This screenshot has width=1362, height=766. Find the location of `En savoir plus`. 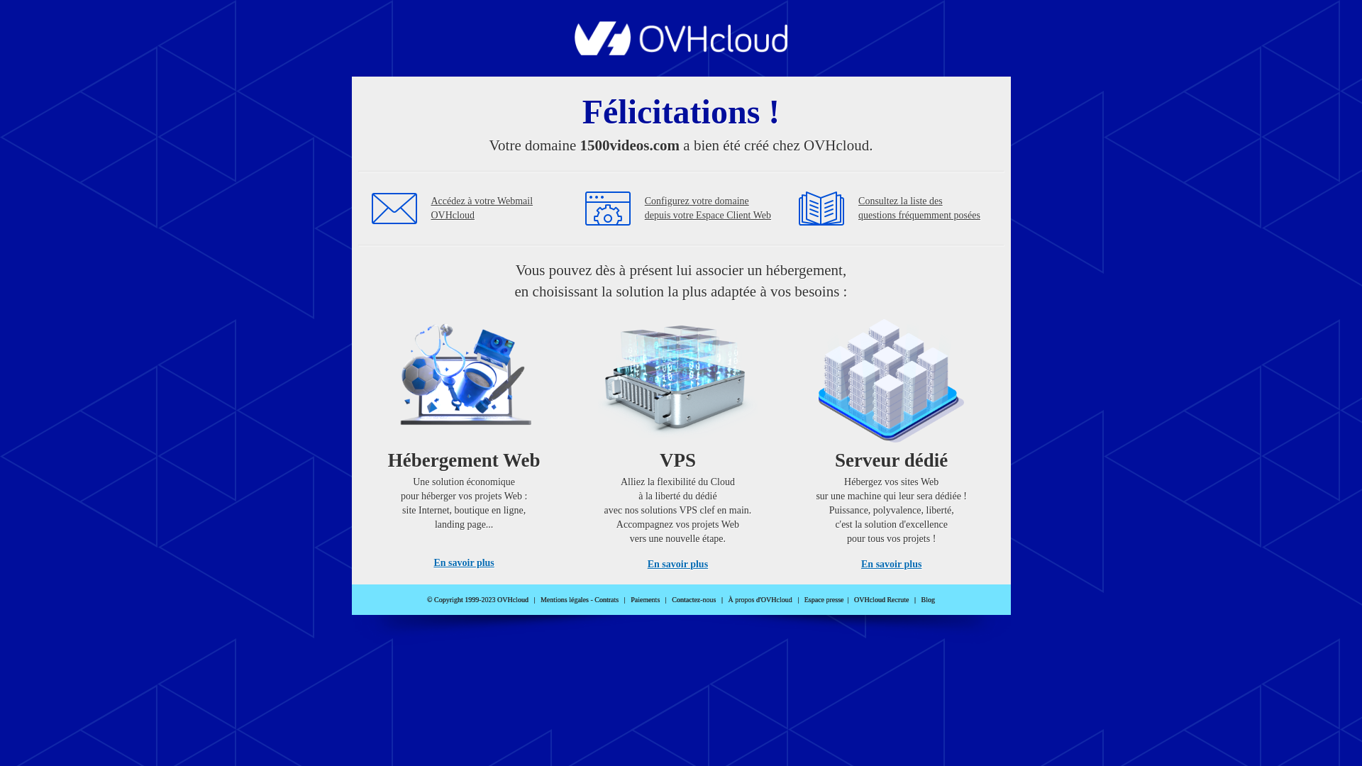

En savoir plus is located at coordinates (464, 563).